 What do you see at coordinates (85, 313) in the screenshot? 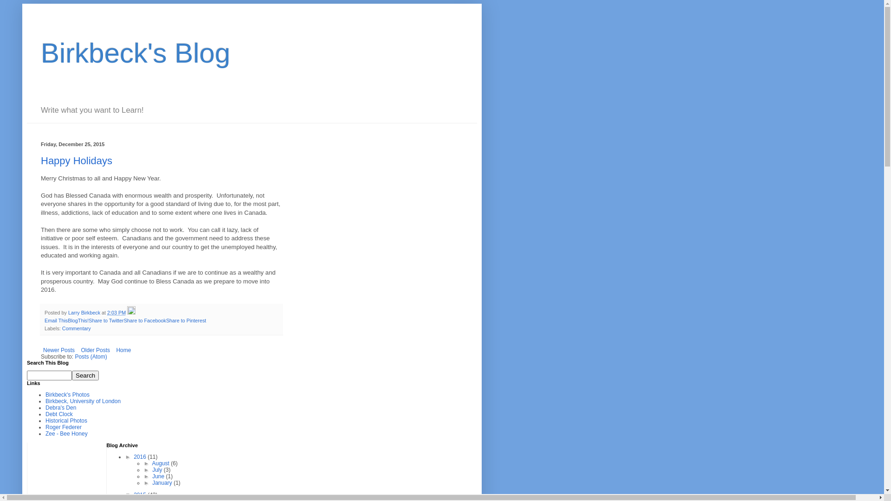
I see `Larry Birkbeck` at bounding box center [85, 313].